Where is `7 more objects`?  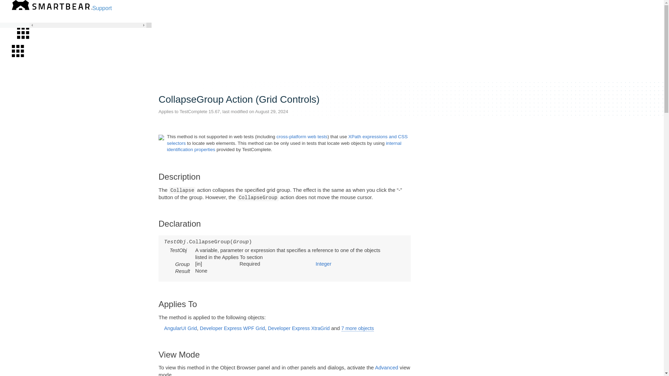
7 more objects is located at coordinates (357, 328).